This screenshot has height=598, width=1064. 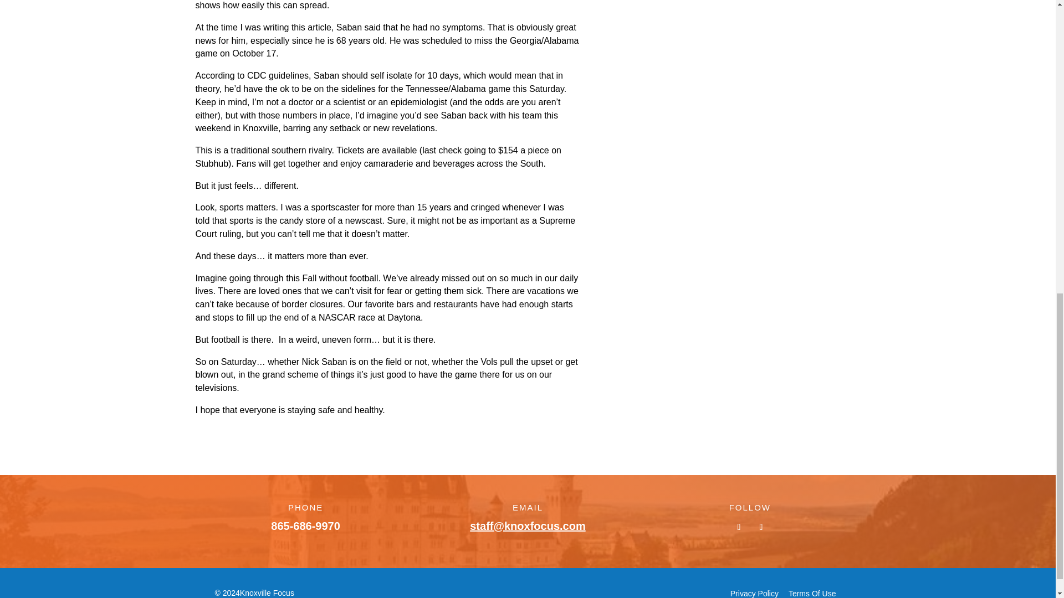 What do you see at coordinates (739, 527) in the screenshot?
I see `Follow on Facebook` at bounding box center [739, 527].